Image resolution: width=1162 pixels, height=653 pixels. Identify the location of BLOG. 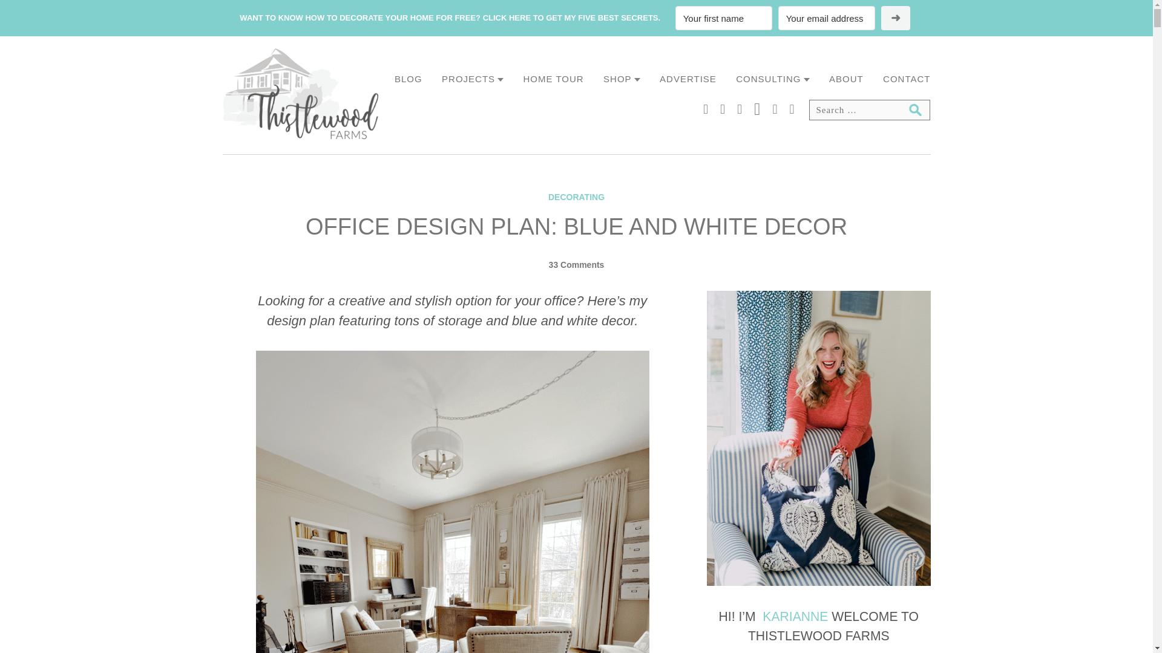
(409, 79).